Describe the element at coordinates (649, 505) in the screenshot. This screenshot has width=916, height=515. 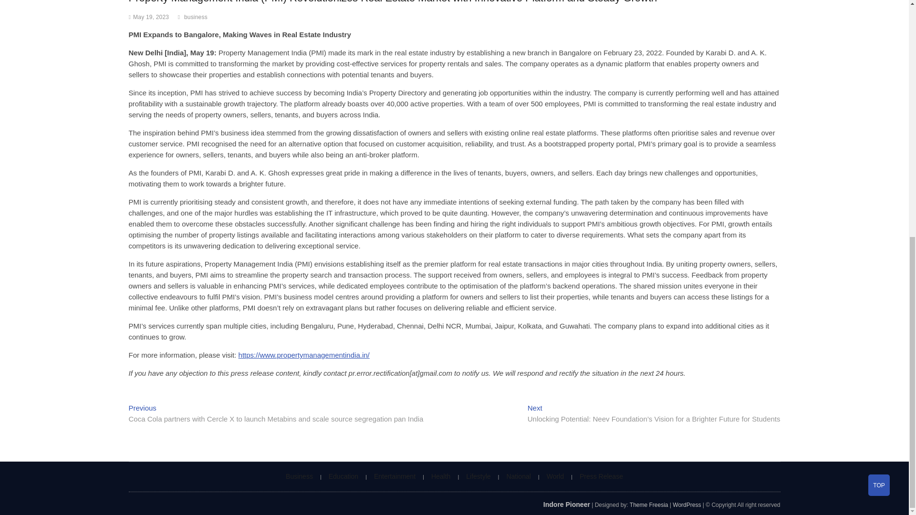
I see `Theme Freesia` at that location.